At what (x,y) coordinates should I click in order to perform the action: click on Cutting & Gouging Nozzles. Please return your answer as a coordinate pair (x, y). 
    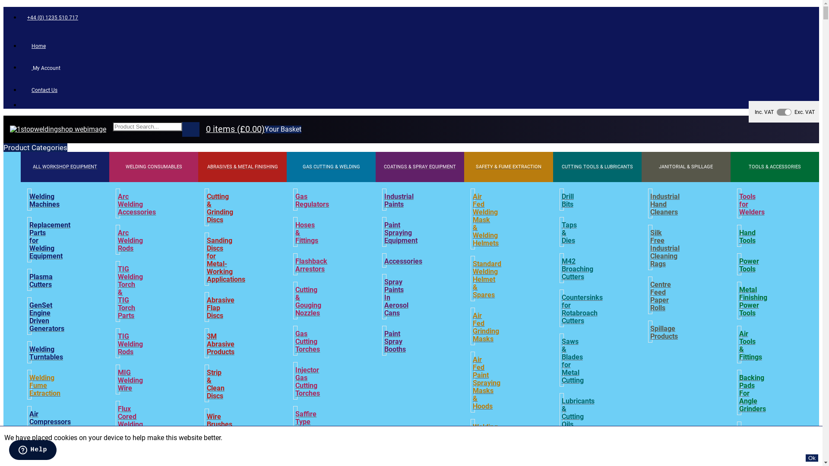
    Looking at the image, I should click on (308, 302).